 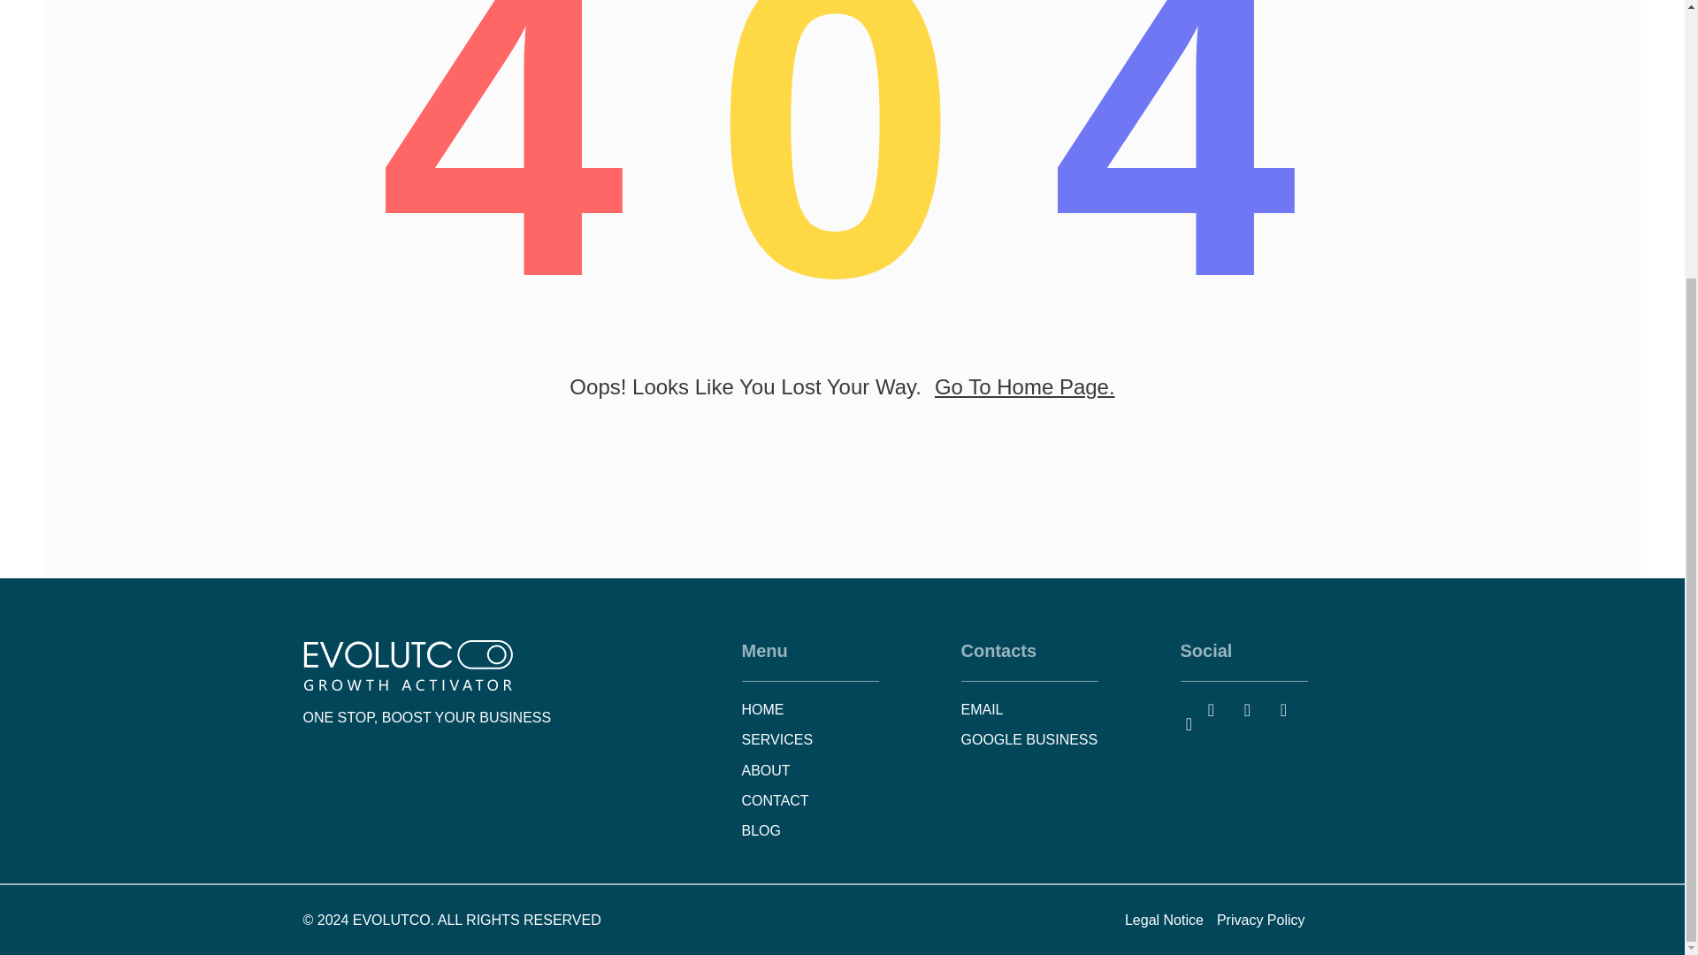 What do you see at coordinates (841, 709) in the screenshot?
I see `HOME` at bounding box center [841, 709].